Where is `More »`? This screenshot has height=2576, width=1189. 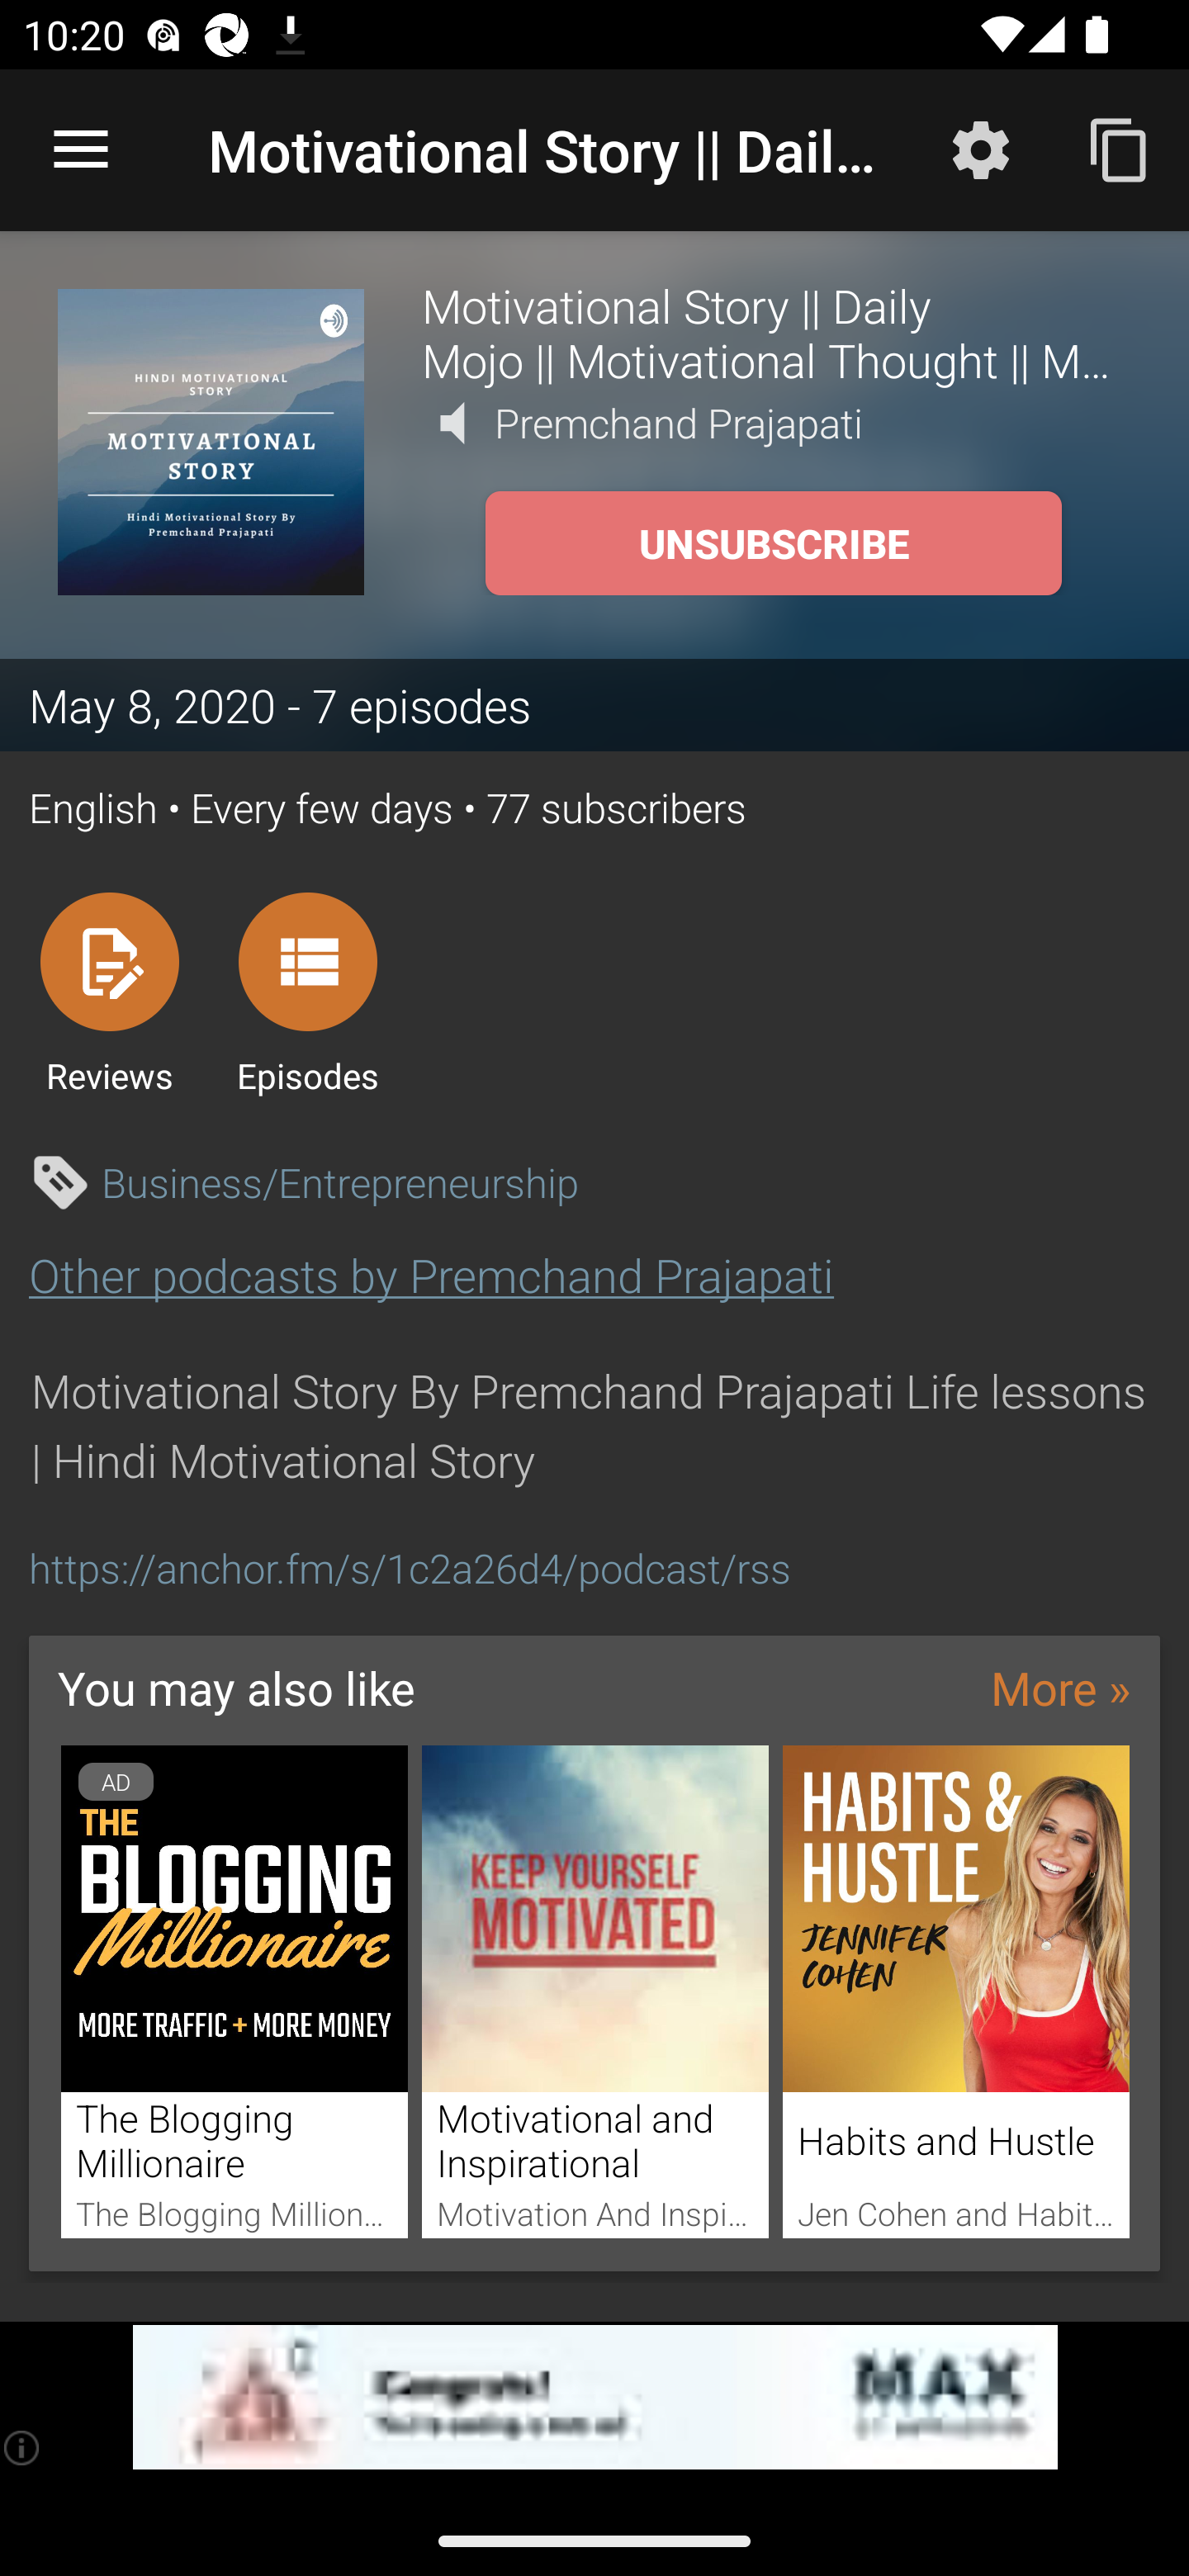 More » is located at coordinates (1060, 1688).